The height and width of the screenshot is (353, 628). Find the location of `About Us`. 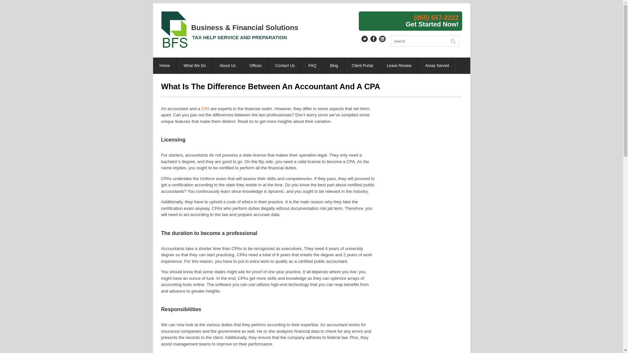

About Us is located at coordinates (228, 65).